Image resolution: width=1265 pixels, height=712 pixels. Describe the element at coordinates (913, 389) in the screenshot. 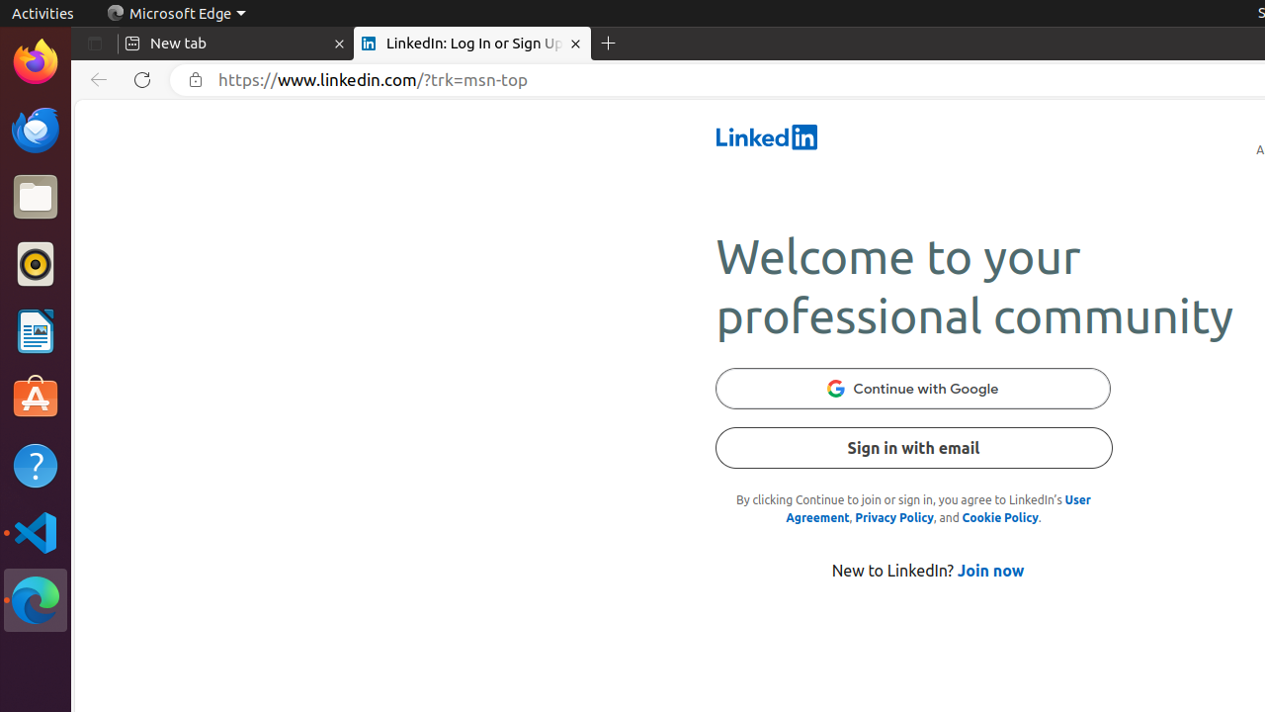

I see `Continue with Google` at that location.